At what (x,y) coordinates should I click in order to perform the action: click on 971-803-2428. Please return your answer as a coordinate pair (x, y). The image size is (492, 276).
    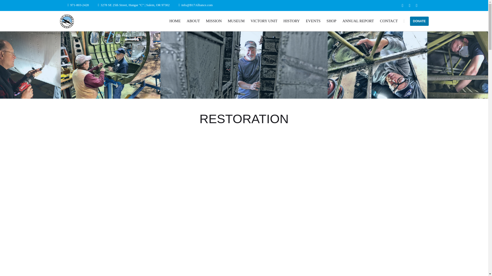
    Looking at the image, I should click on (79, 5).